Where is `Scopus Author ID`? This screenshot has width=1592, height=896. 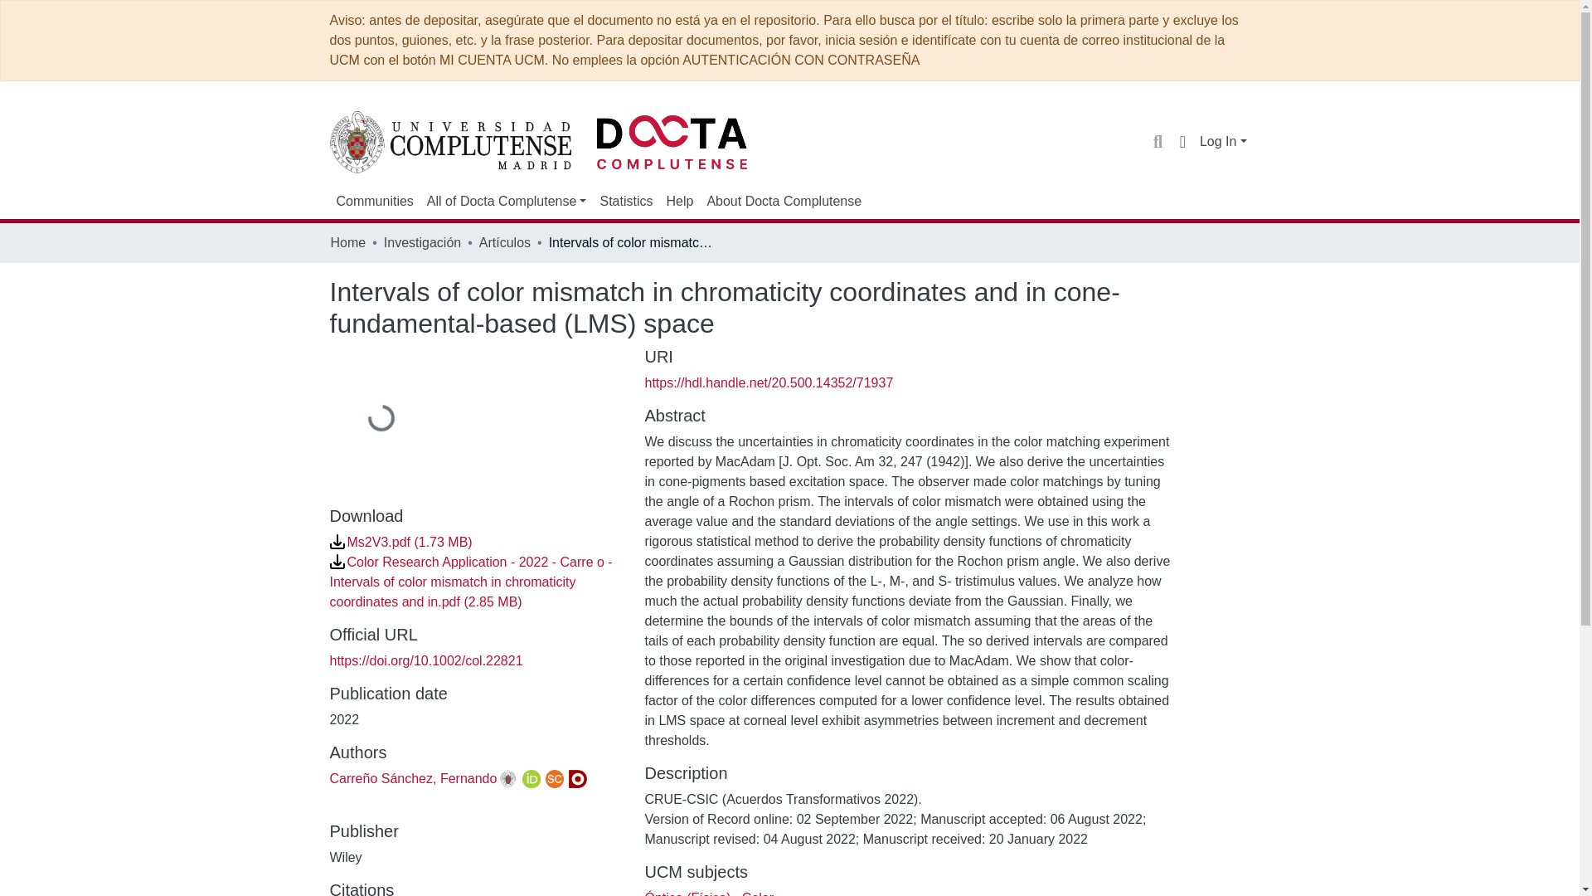 Scopus Author ID is located at coordinates (554, 778).